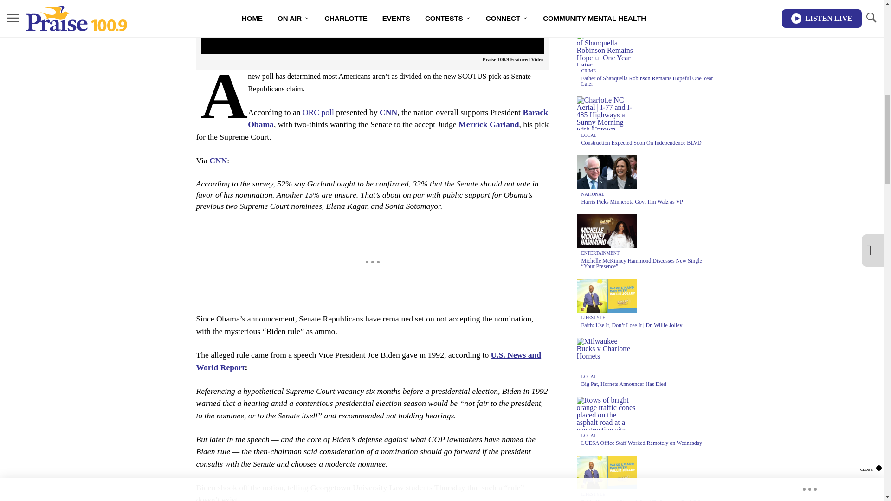 The height and width of the screenshot is (501, 891). What do you see at coordinates (488, 124) in the screenshot?
I see `Merrick Garland` at bounding box center [488, 124].